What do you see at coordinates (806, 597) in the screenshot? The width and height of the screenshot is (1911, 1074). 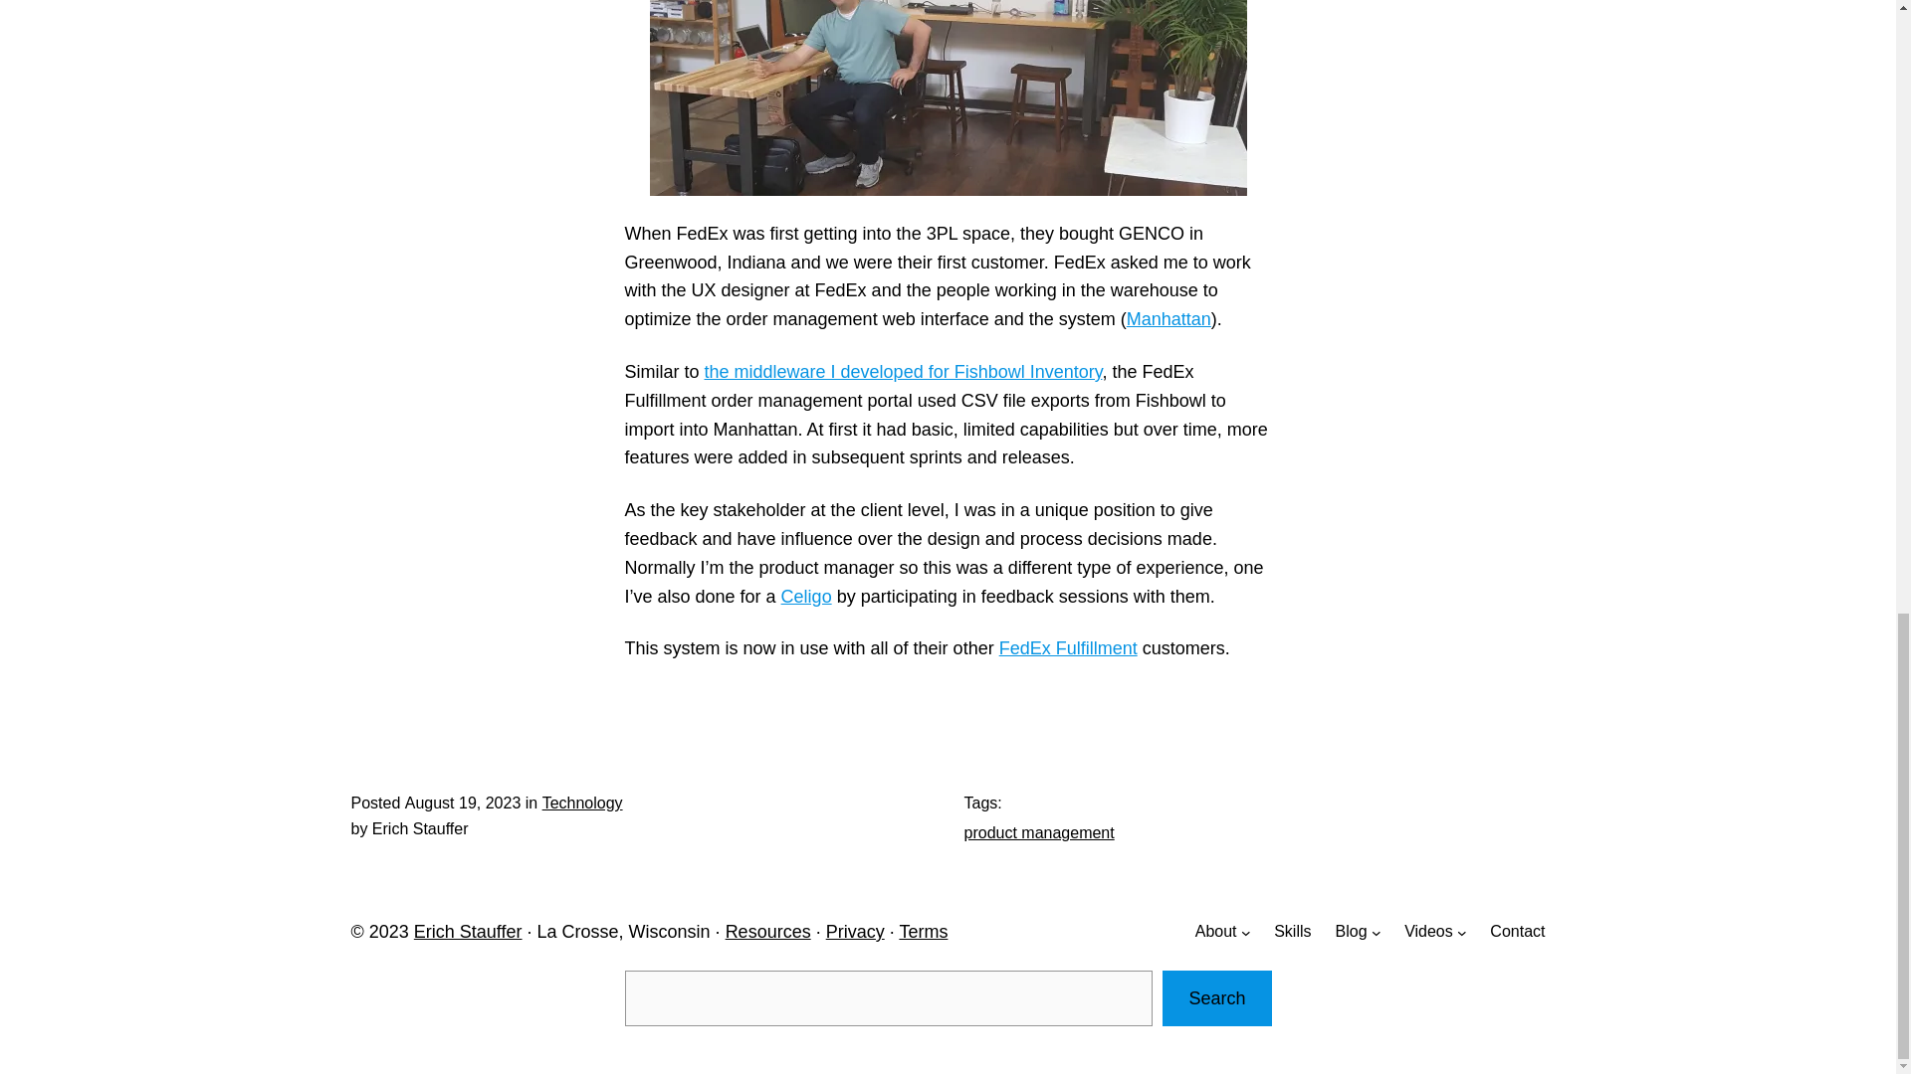 I see `Celigo` at bounding box center [806, 597].